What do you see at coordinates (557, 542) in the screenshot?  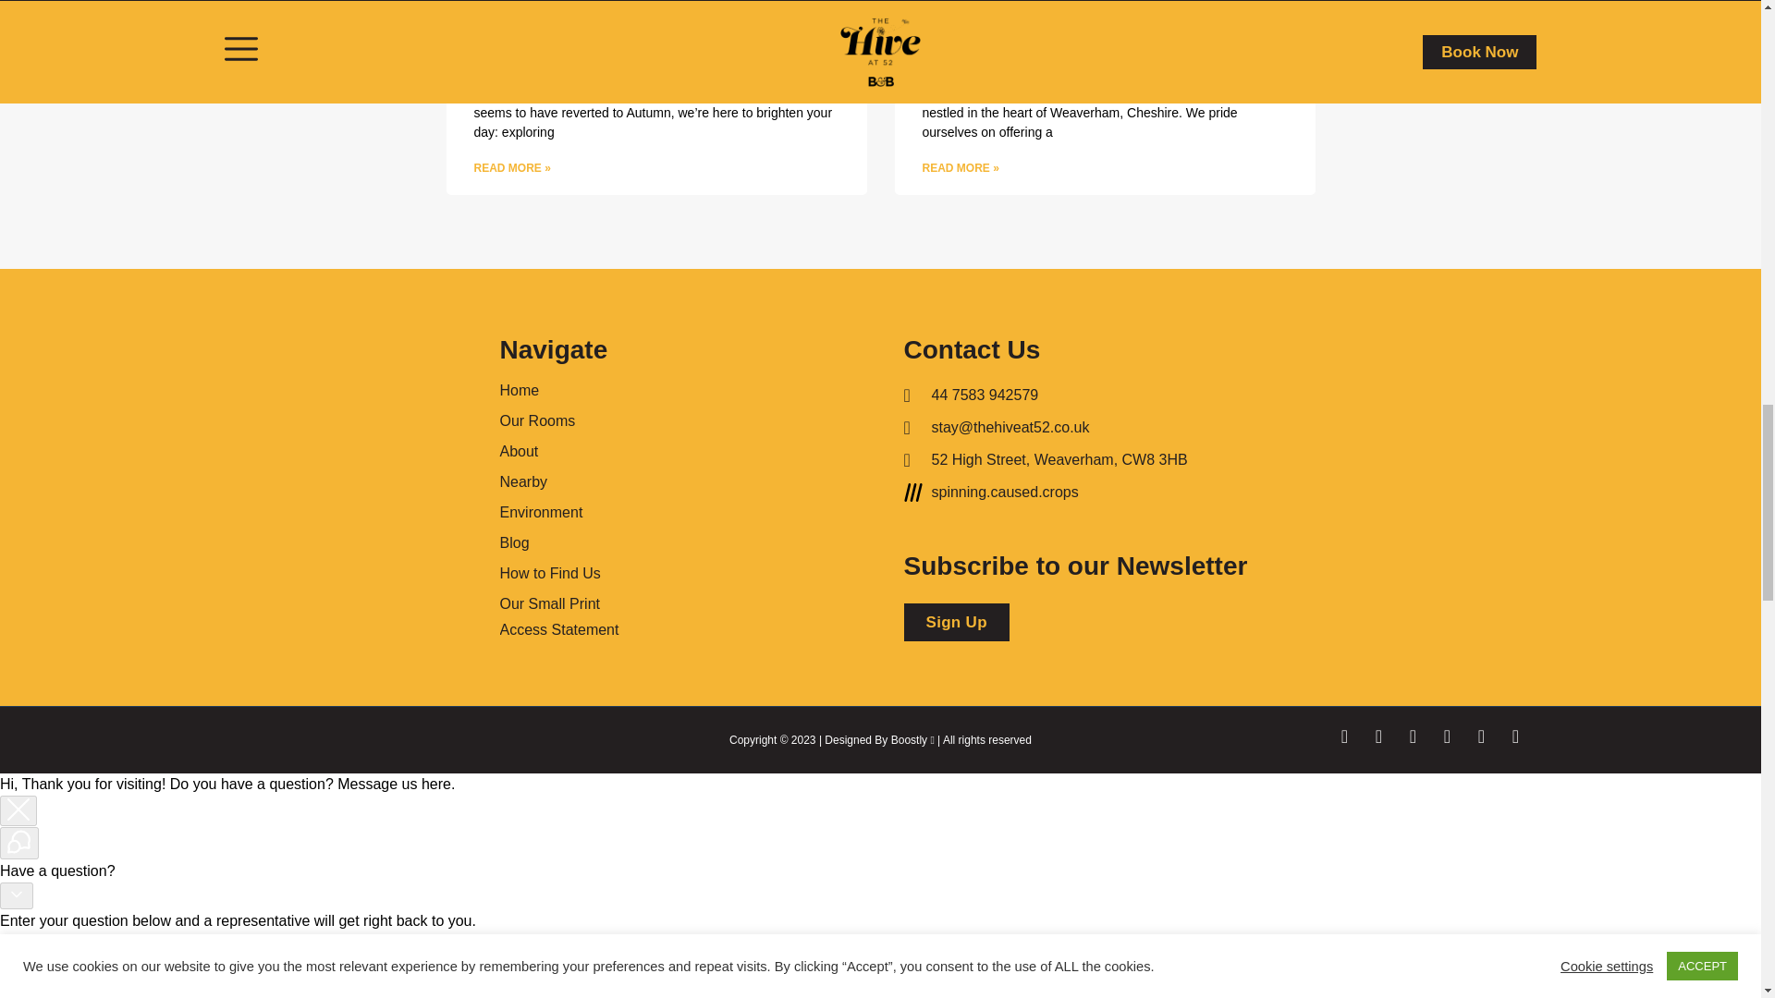 I see `Blog` at bounding box center [557, 542].